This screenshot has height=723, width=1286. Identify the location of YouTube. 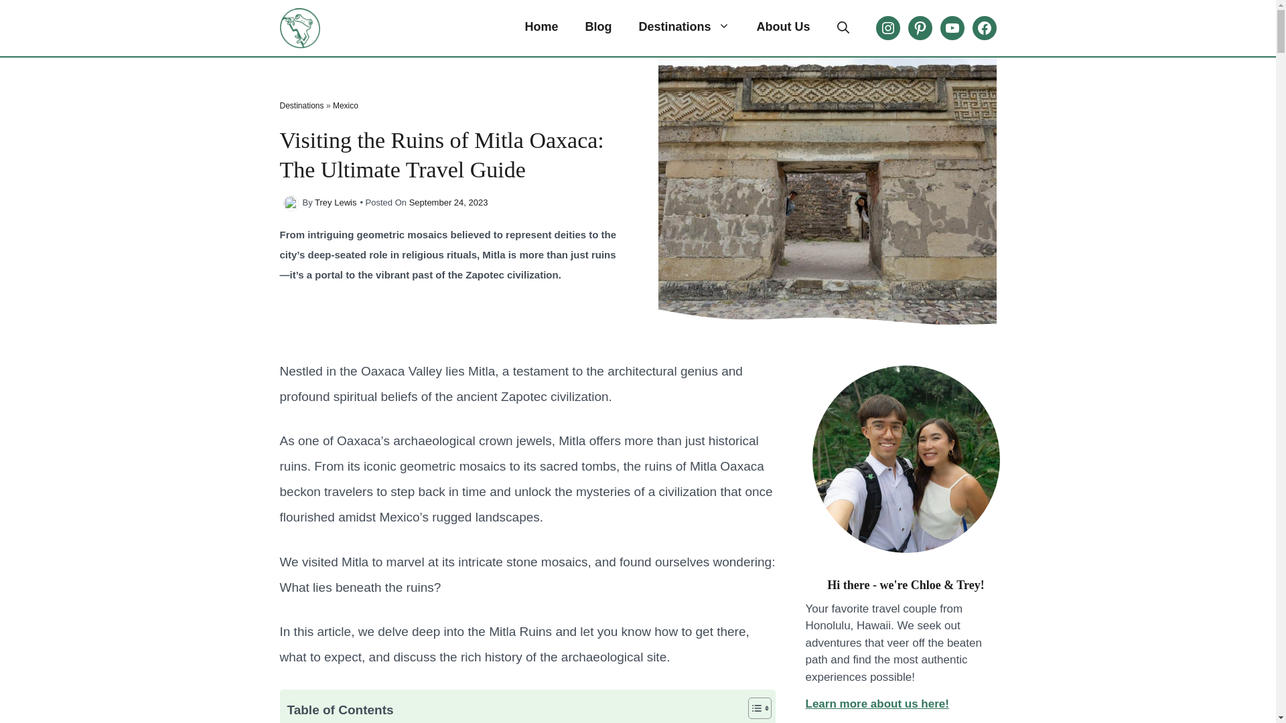
(952, 28).